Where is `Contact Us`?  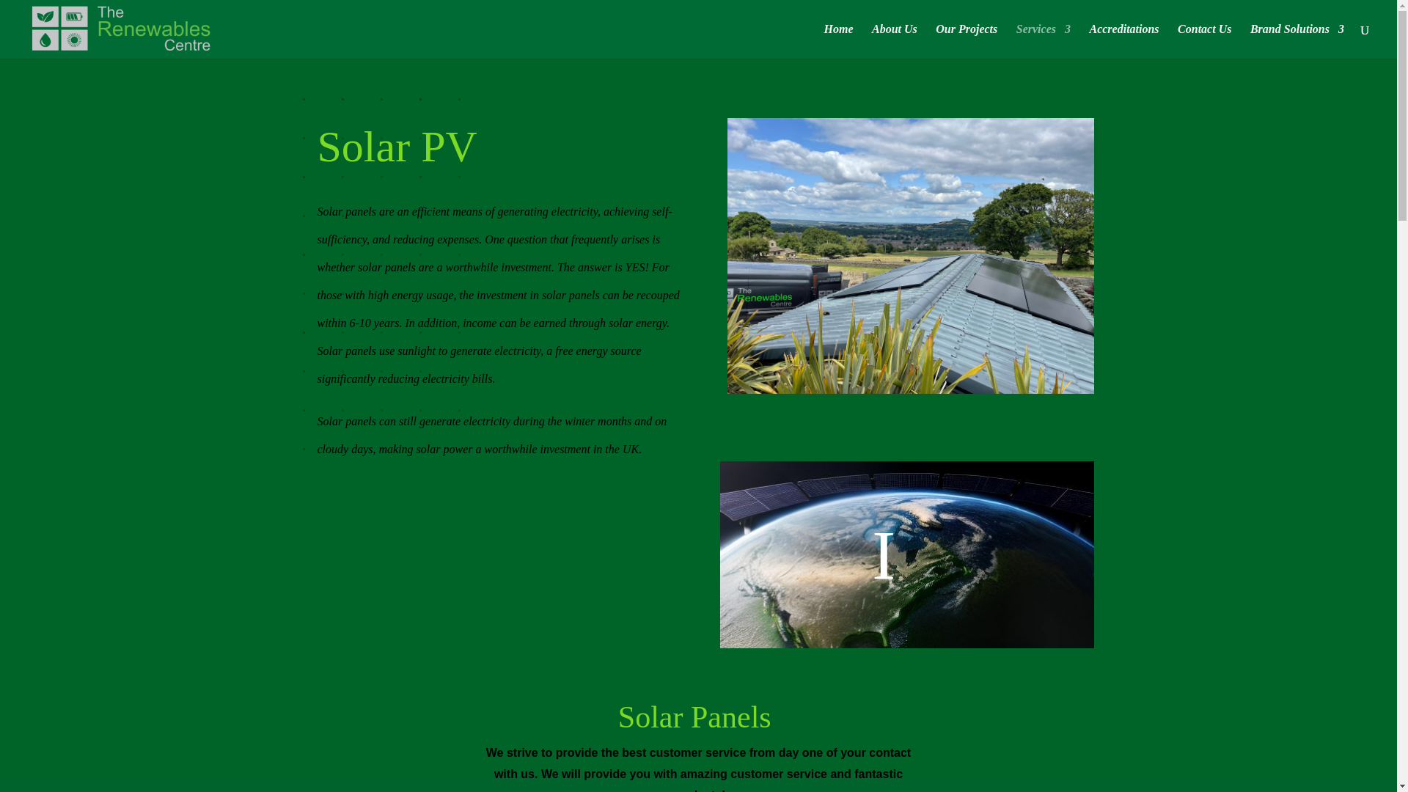 Contact Us is located at coordinates (1204, 41).